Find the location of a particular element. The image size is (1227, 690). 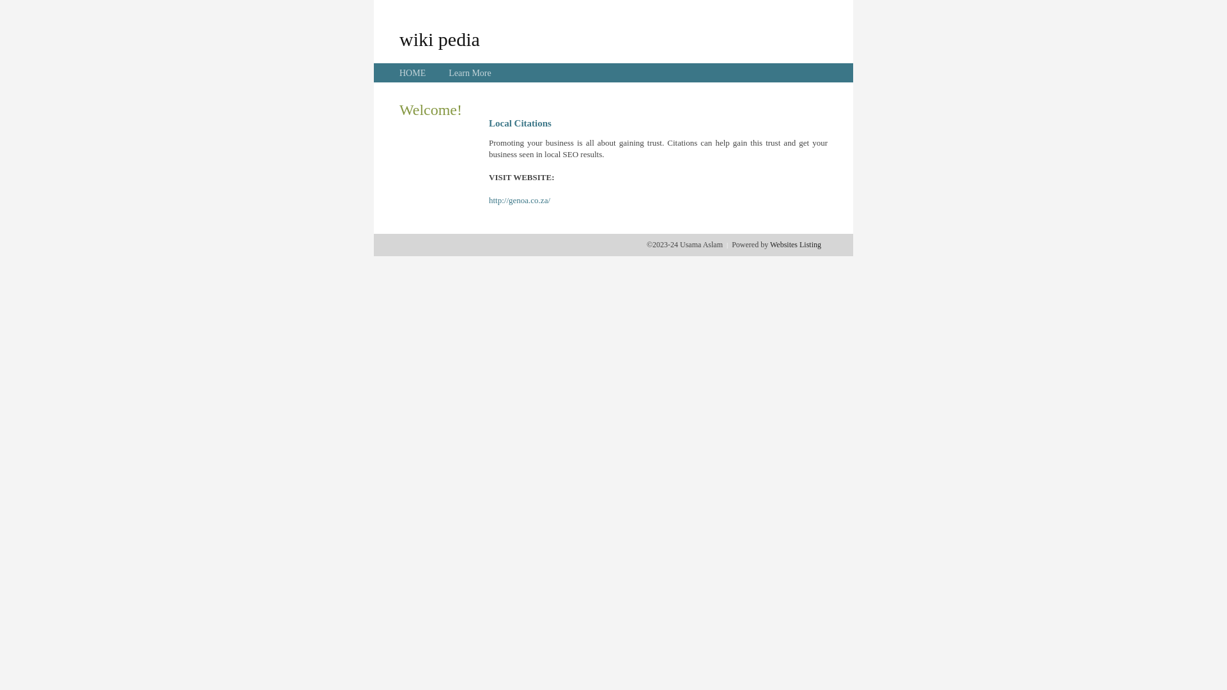

http://genoa.co.za/ is located at coordinates (520, 201).